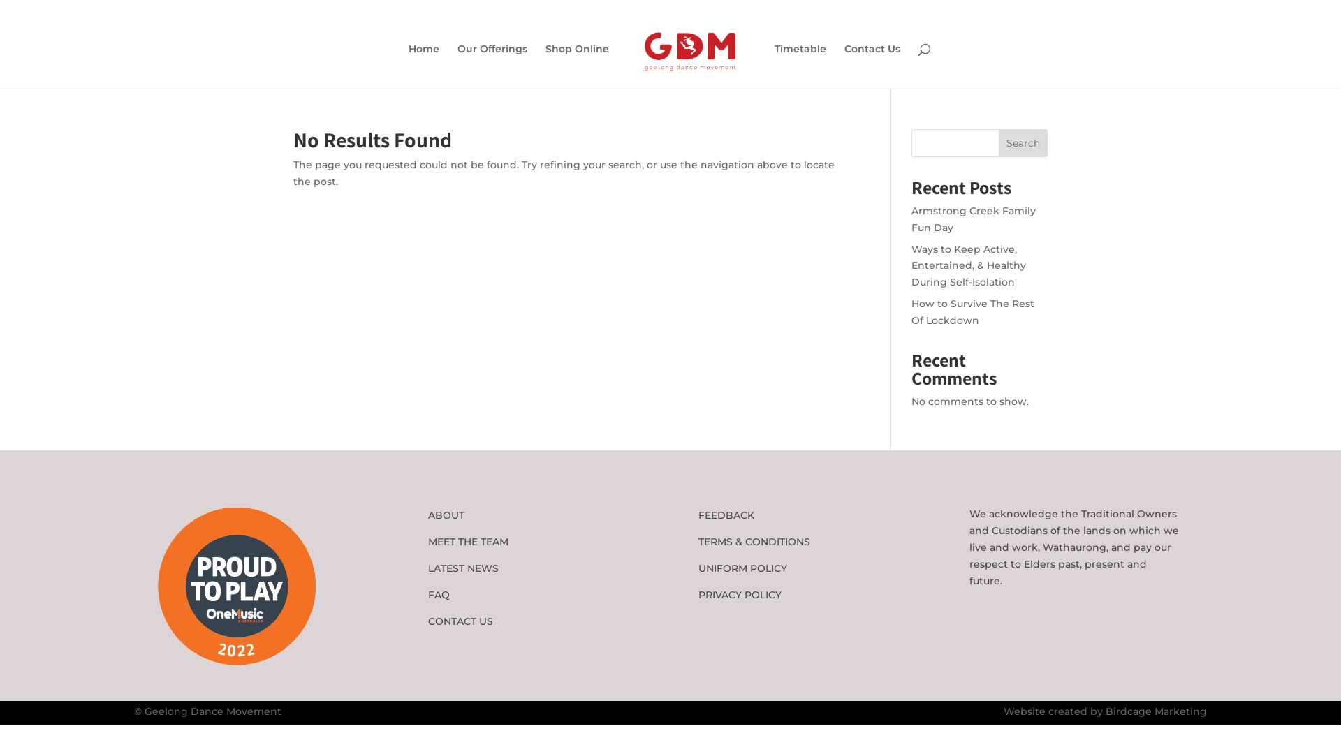  Describe the element at coordinates (446, 515) in the screenshot. I see `ABOUT` at that location.